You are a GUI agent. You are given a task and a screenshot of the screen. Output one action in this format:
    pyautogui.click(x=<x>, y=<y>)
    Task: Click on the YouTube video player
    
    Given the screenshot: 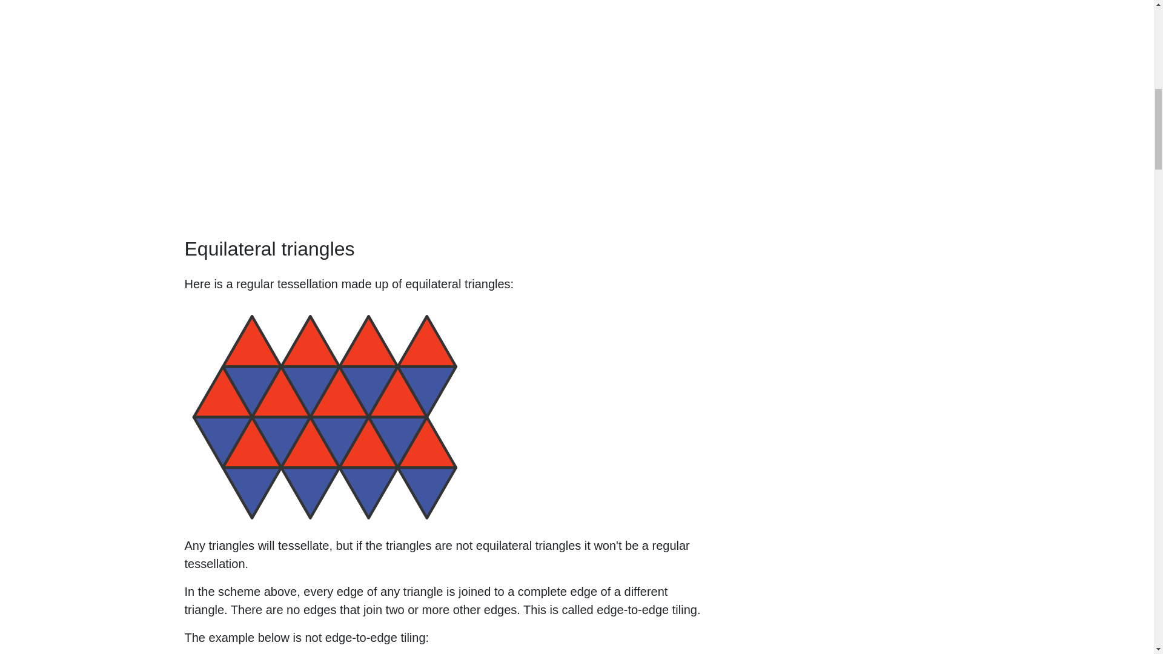 What is the action you would take?
    pyautogui.click(x=354, y=108)
    